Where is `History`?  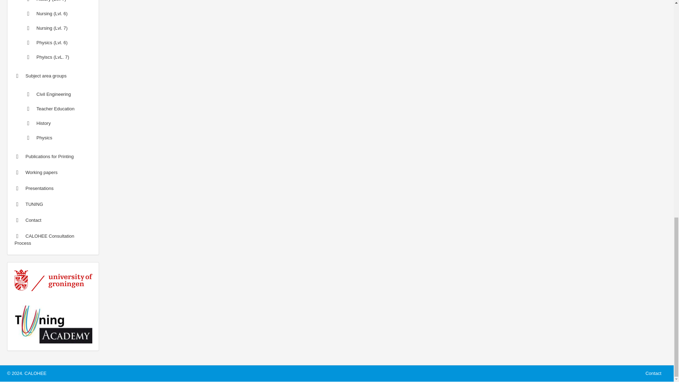 History is located at coordinates (53, 123).